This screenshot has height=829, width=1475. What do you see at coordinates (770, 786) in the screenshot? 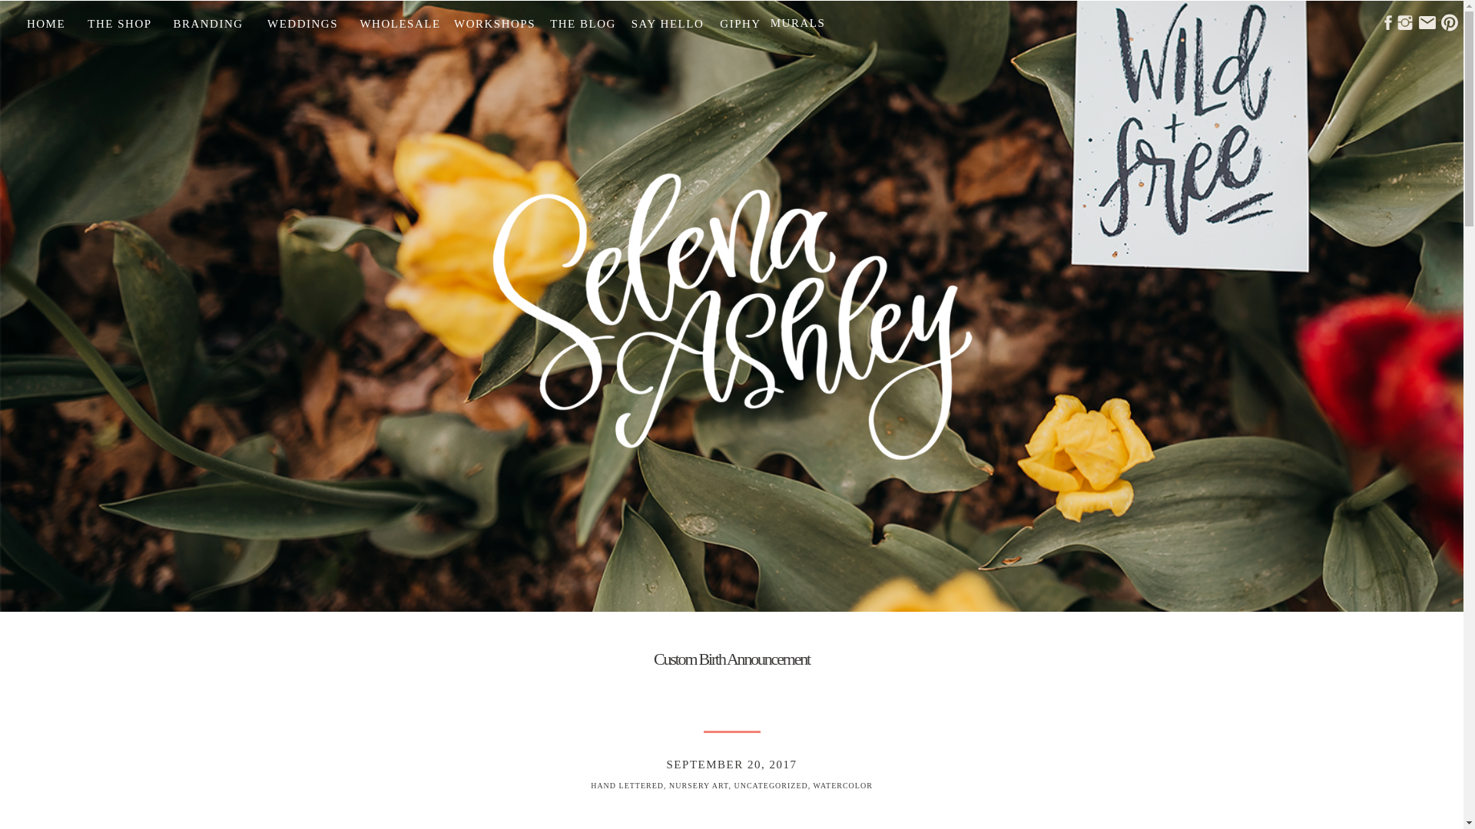
I see `UNCATEGORIZED` at bounding box center [770, 786].